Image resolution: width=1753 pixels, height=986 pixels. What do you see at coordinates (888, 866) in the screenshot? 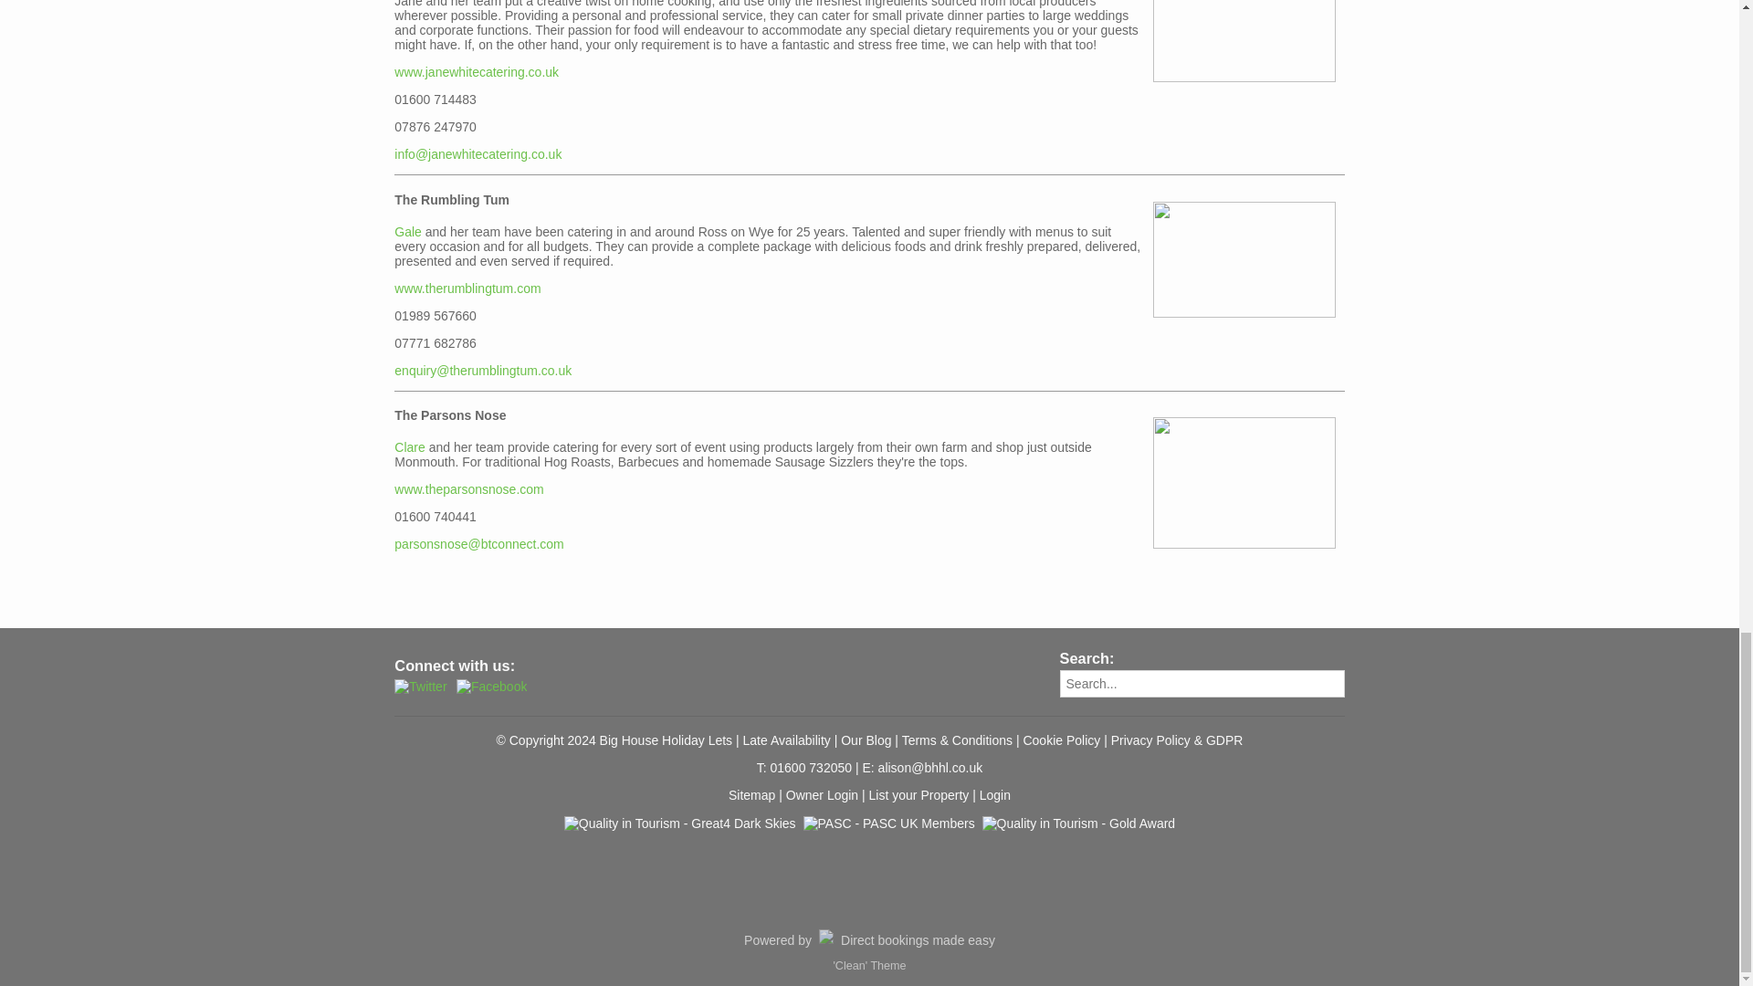
I see `PASC - PASC UK Members` at bounding box center [888, 866].